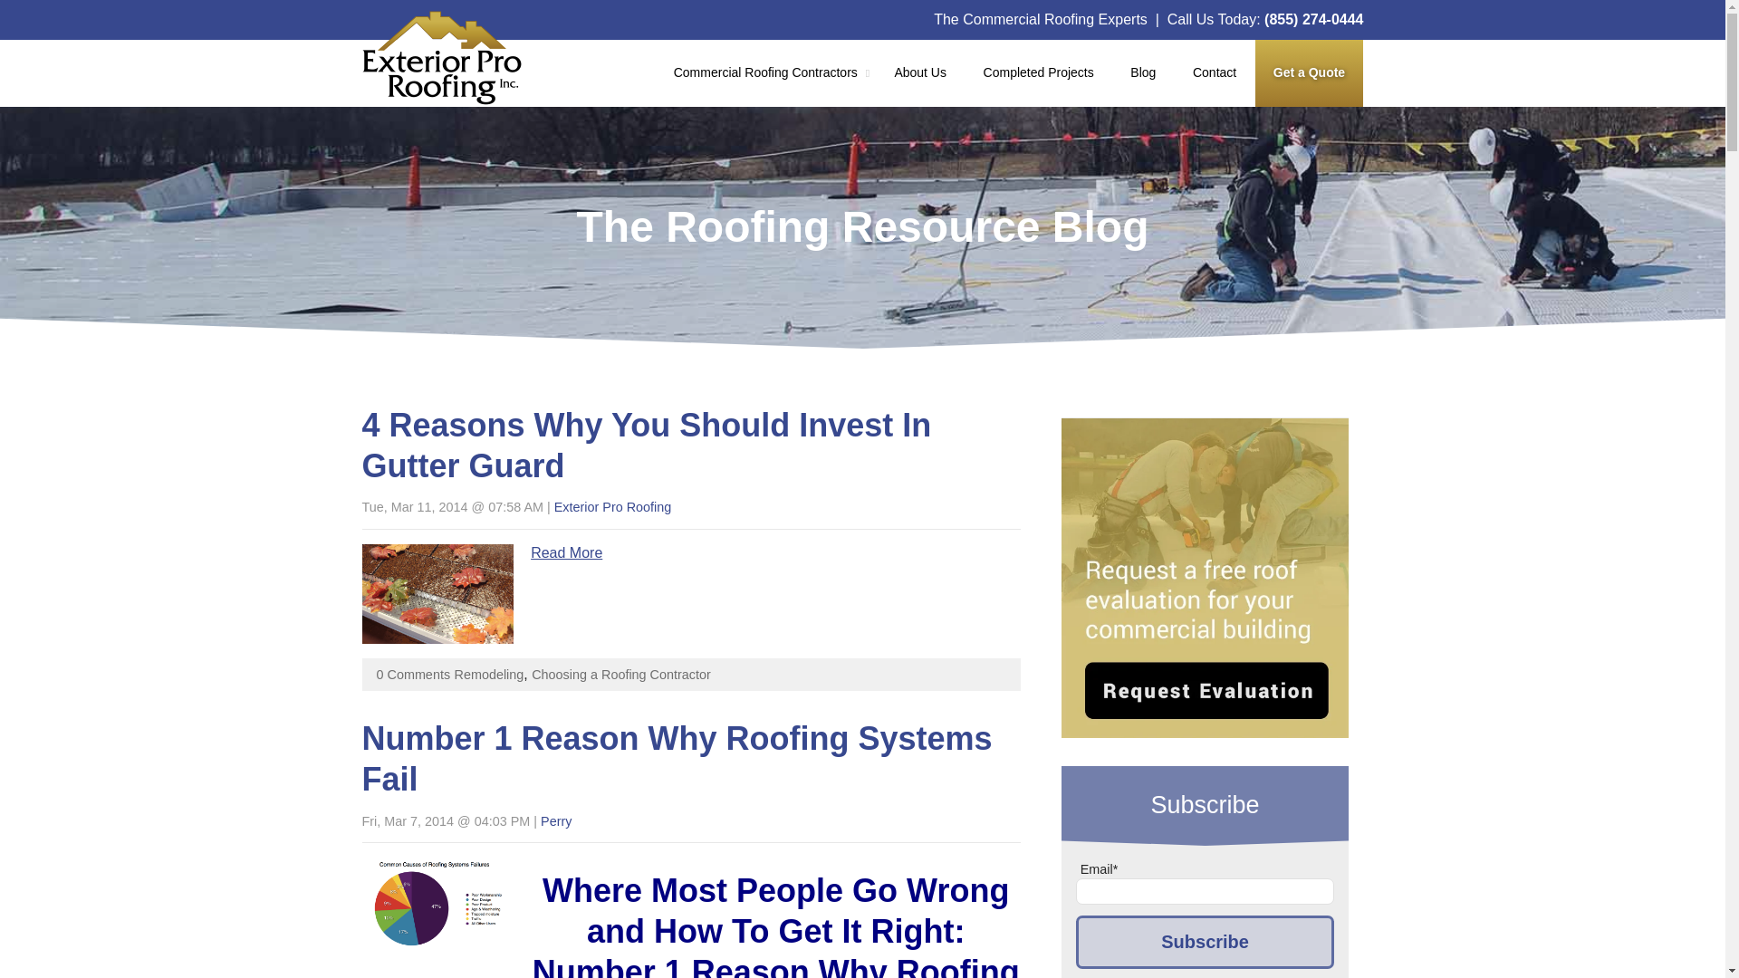  I want to click on Read More, so click(565, 552).